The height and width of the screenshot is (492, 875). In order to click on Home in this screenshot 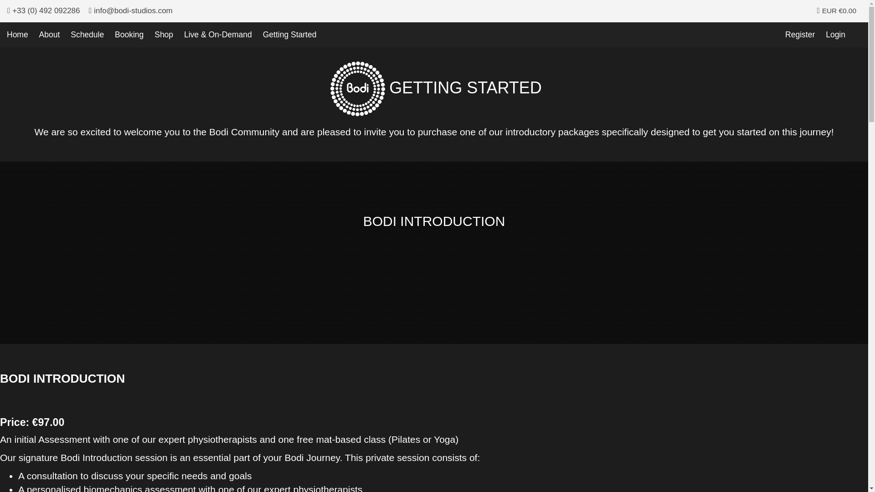, I will do `click(17, 35)`.